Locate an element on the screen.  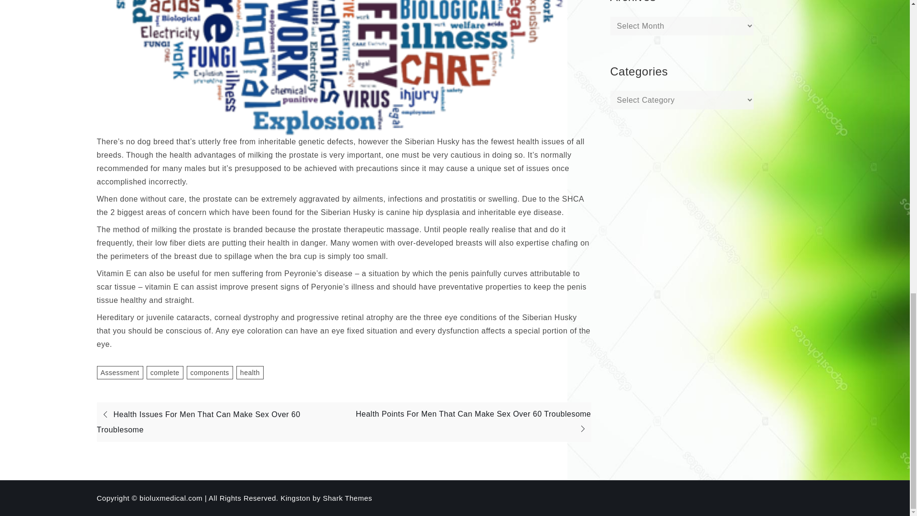
Assessment is located at coordinates (119, 372).